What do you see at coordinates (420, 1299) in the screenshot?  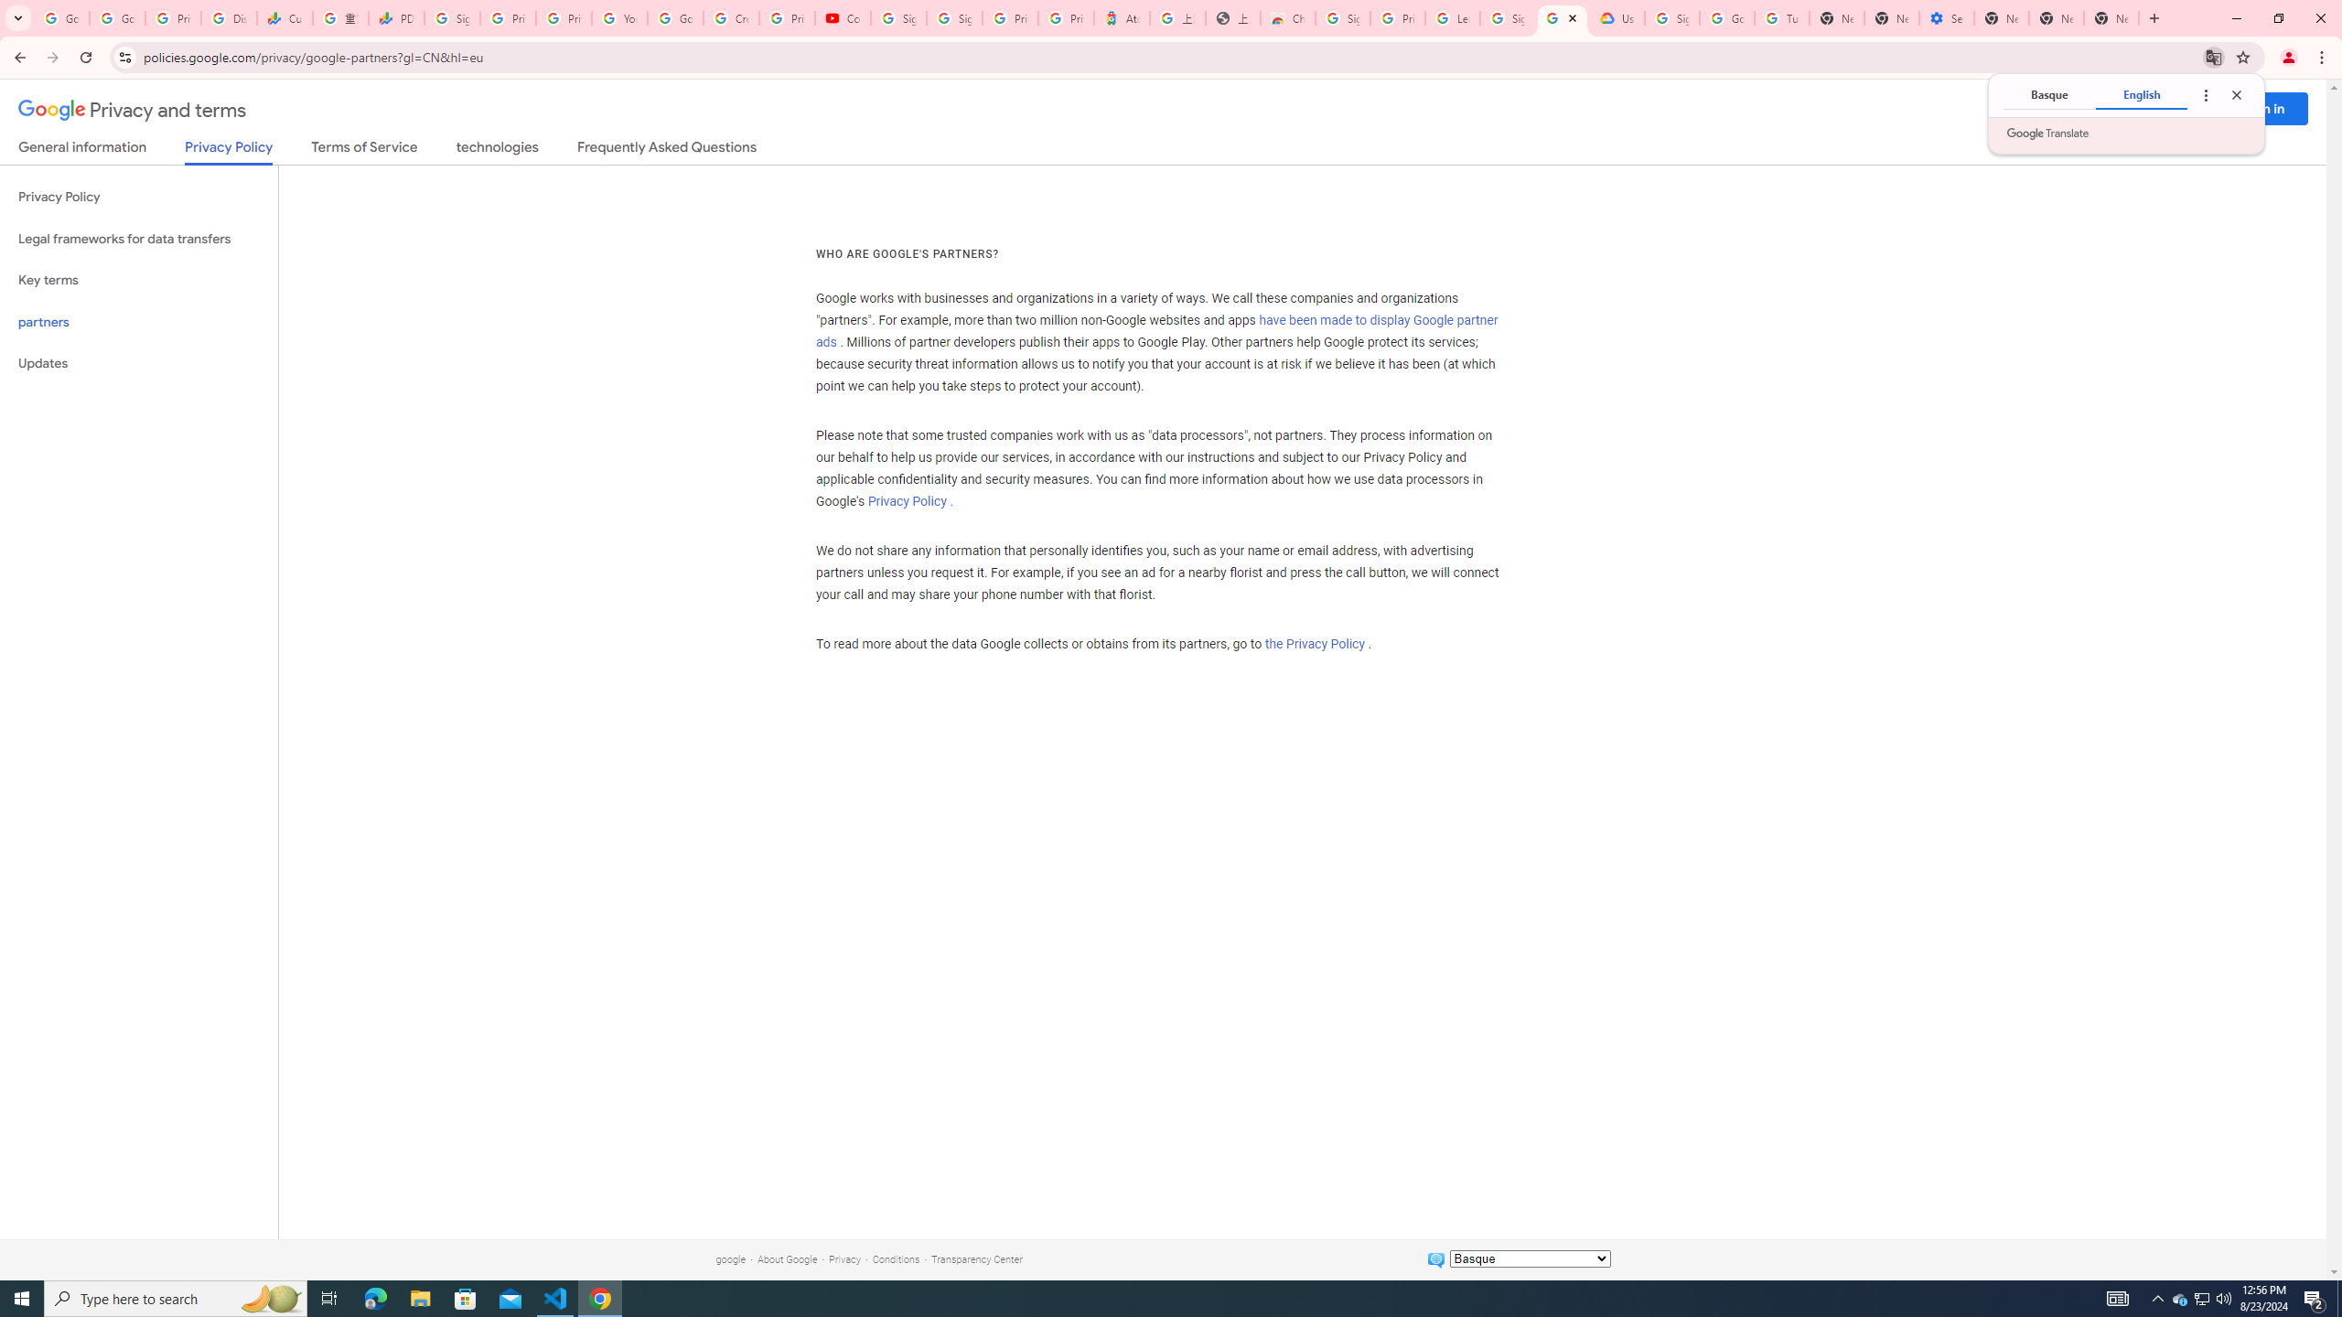 I see `File Explorer` at bounding box center [420, 1299].